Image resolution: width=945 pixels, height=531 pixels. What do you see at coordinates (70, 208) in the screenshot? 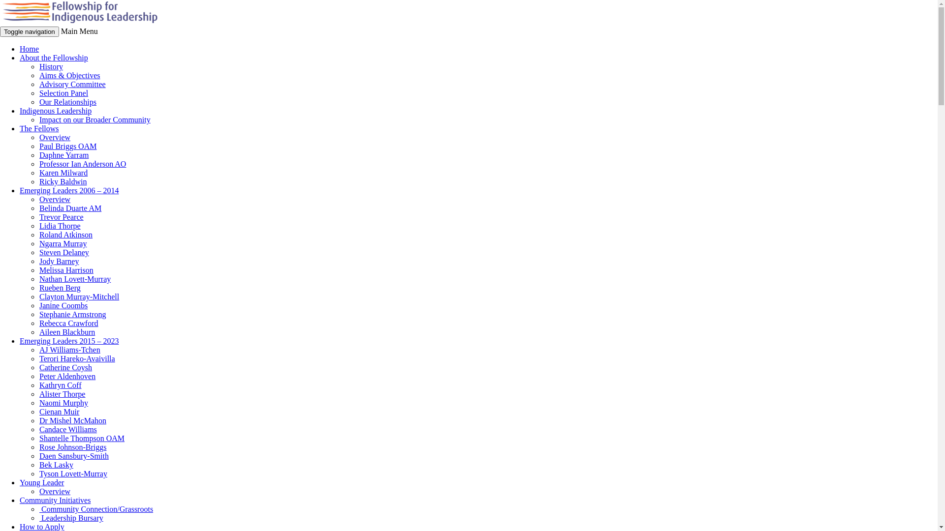
I see `Belinda Duarte AM` at bounding box center [70, 208].